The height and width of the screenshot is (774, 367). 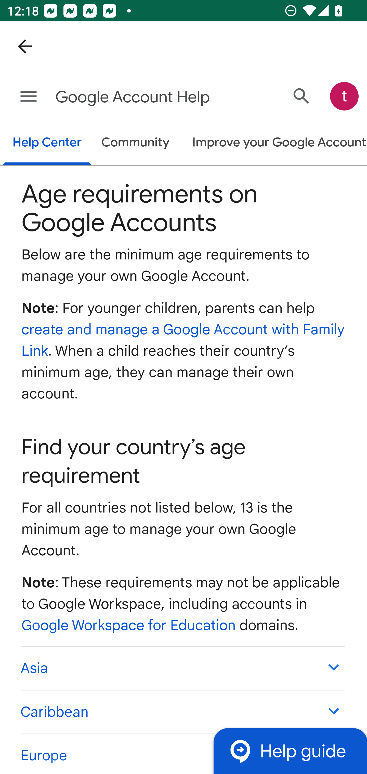 What do you see at coordinates (129, 626) in the screenshot?
I see `Google Workspace for Education` at bounding box center [129, 626].